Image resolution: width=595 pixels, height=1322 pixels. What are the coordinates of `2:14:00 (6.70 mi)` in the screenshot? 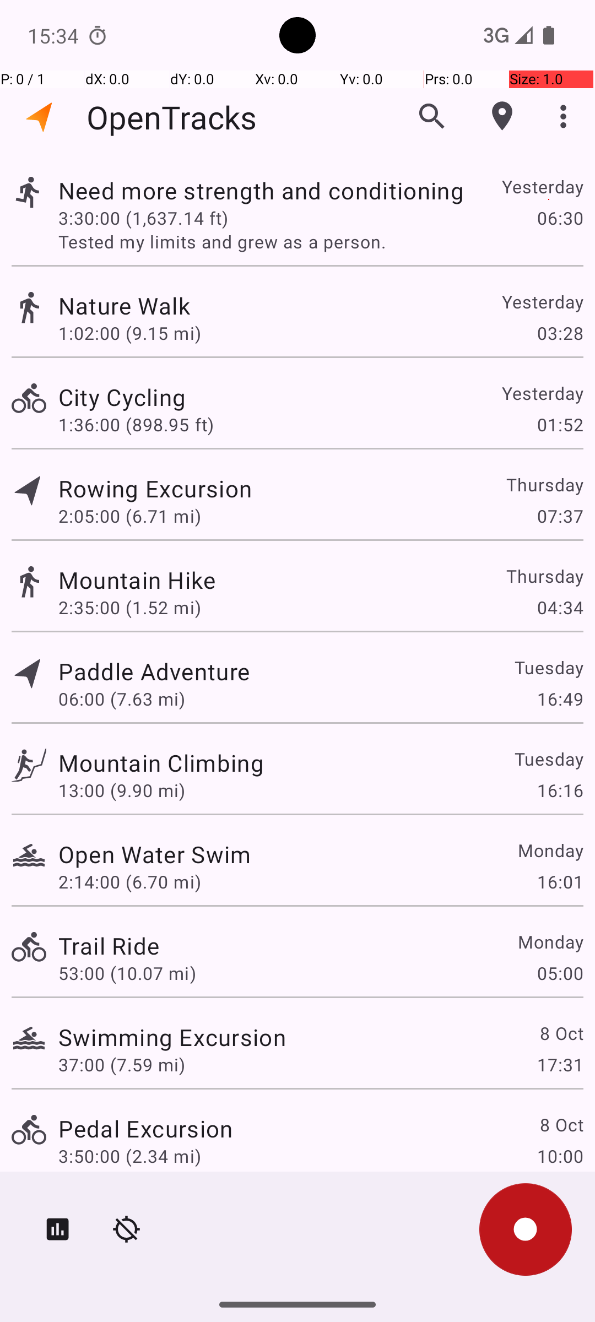 It's located at (130, 881).